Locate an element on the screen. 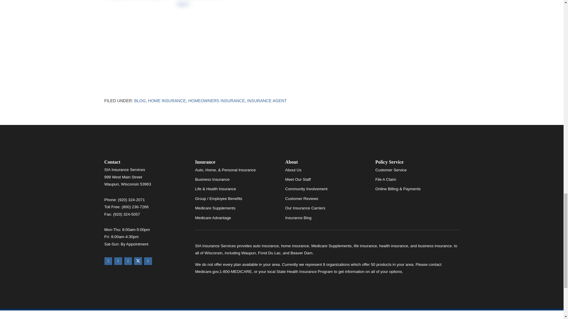  X is located at coordinates (138, 261).